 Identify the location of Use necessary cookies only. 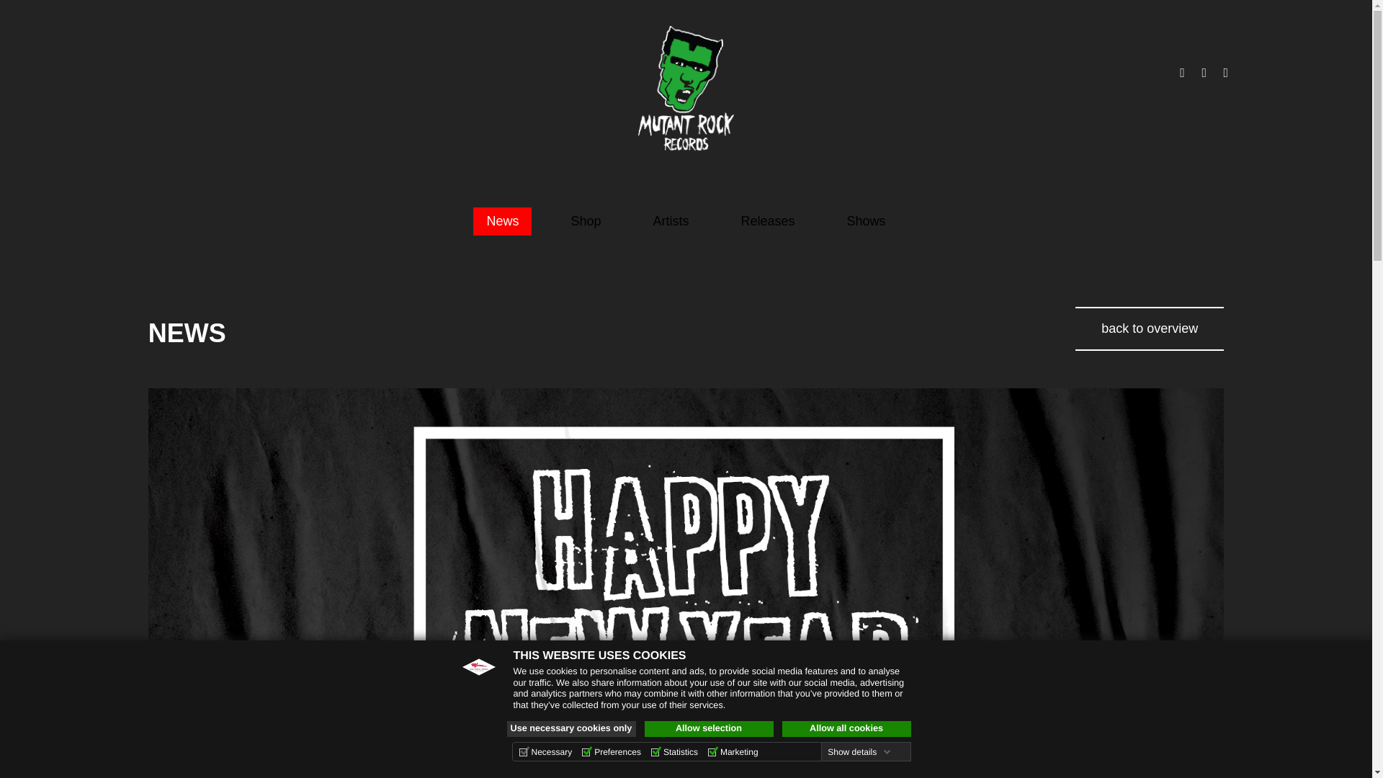
(572, 729).